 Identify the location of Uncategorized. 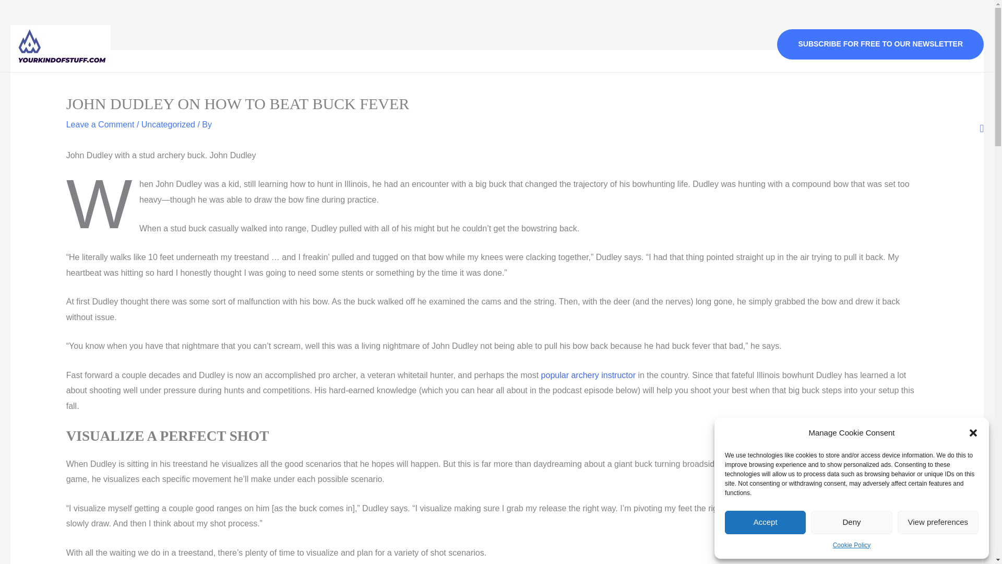
(168, 124).